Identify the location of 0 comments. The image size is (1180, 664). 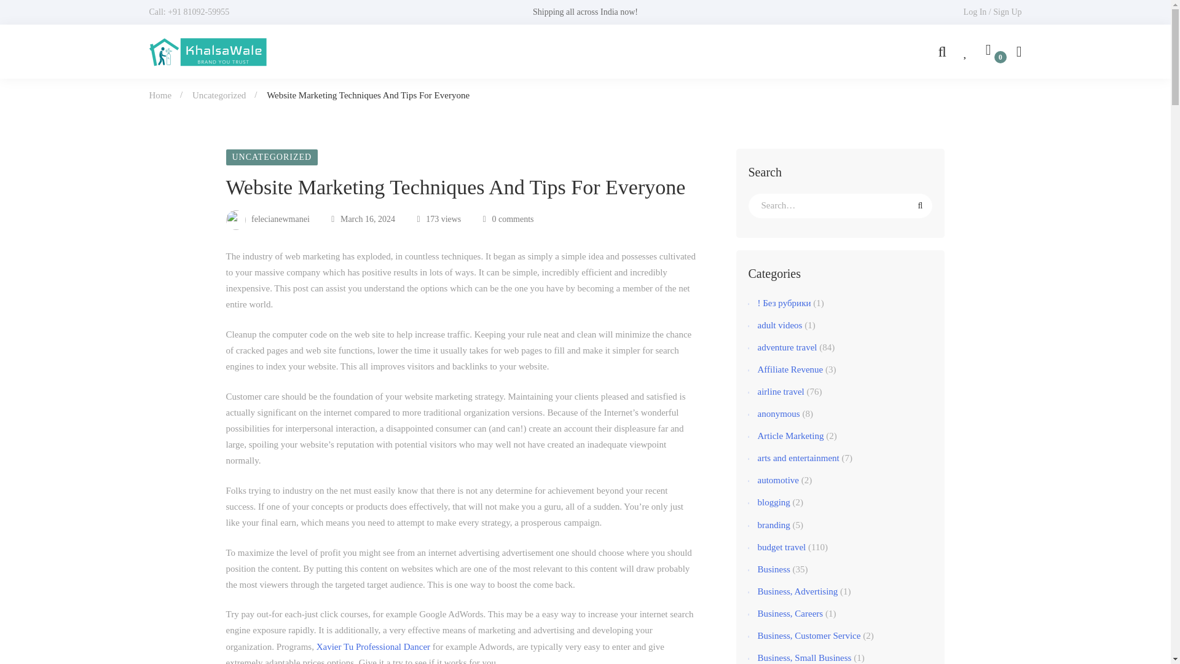
(508, 219).